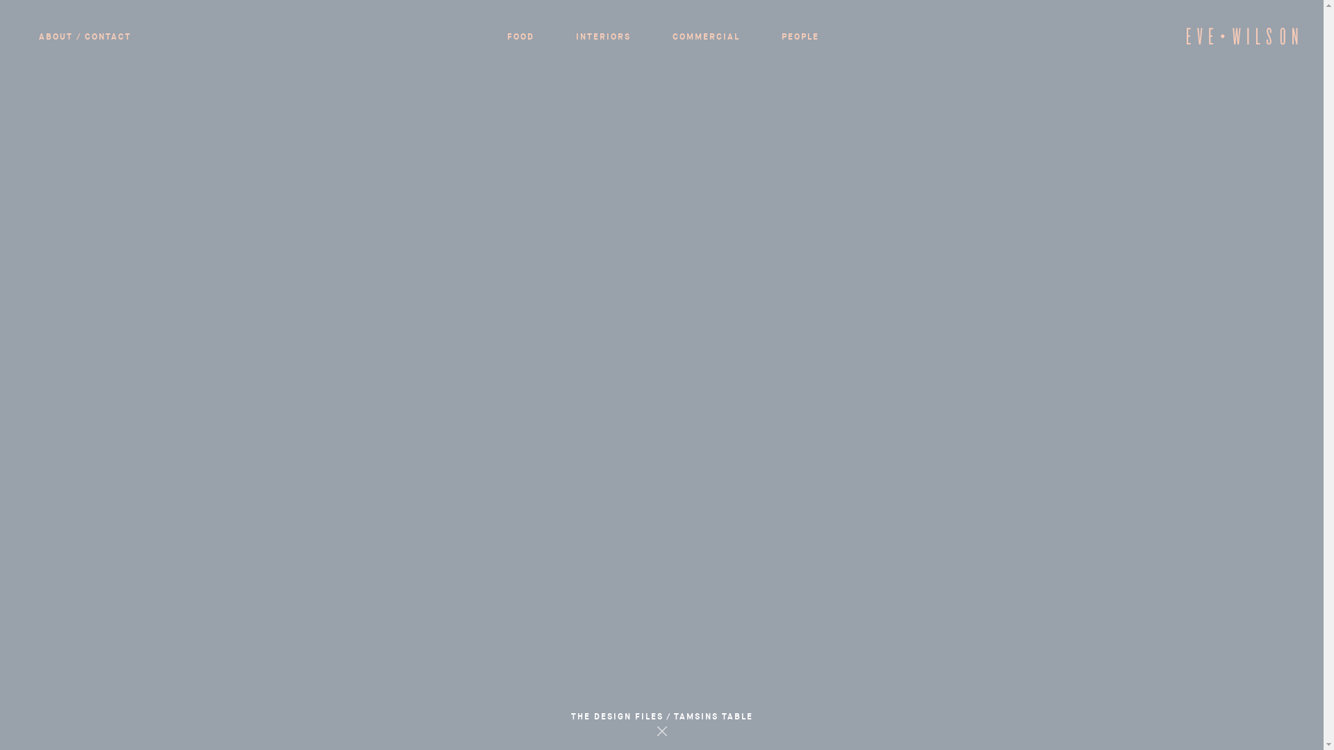  What do you see at coordinates (800, 37) in the screenshot?
I see `PEOPLE` at bounding box center [800, 37].